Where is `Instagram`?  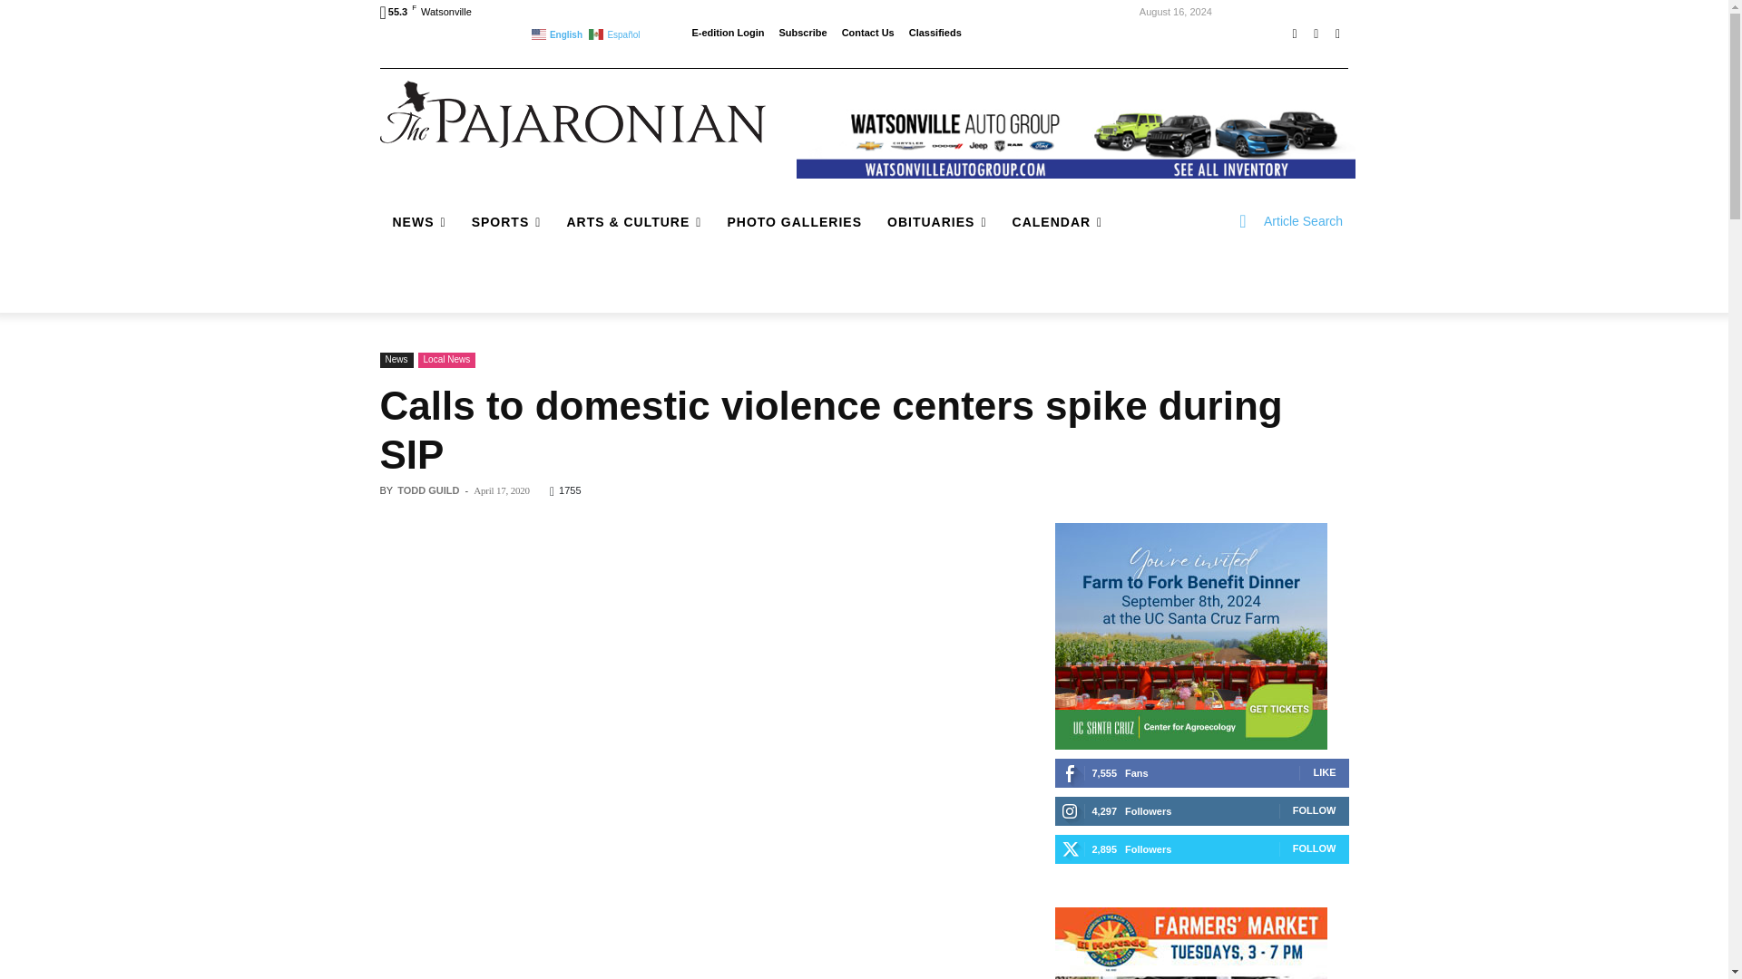 Instagram is located at coordinates (1316, 34).